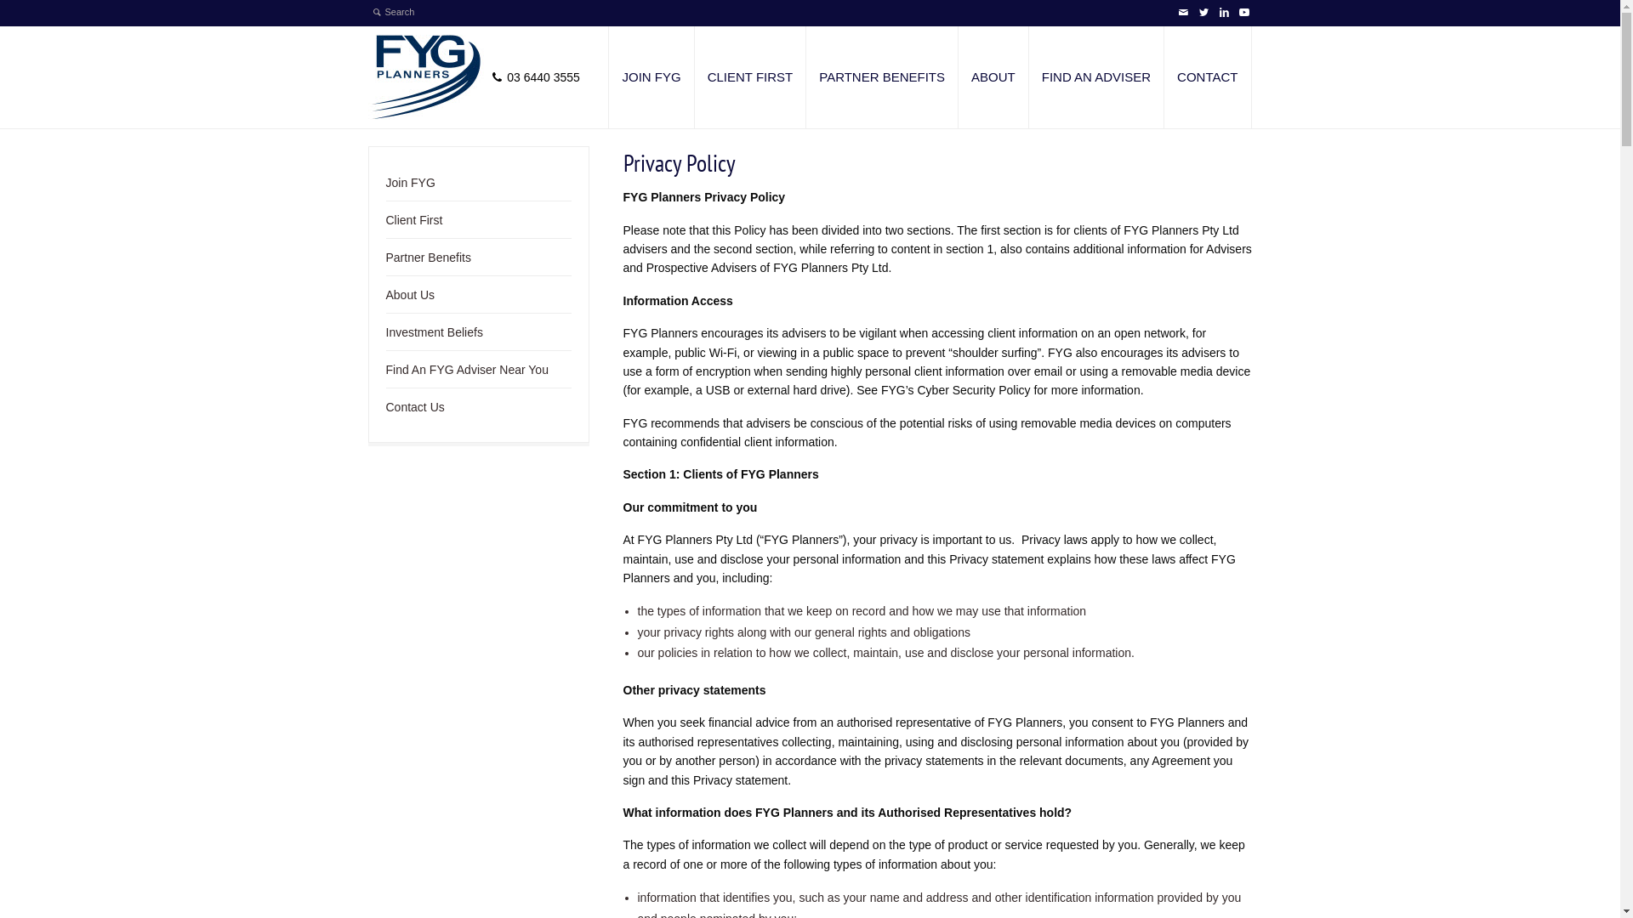 The width and height of the screenshot is (1633, 918). What do you see at coordinates (411, 299) in the screenshot?
I see `About Us` at bounding box center [411, 299].